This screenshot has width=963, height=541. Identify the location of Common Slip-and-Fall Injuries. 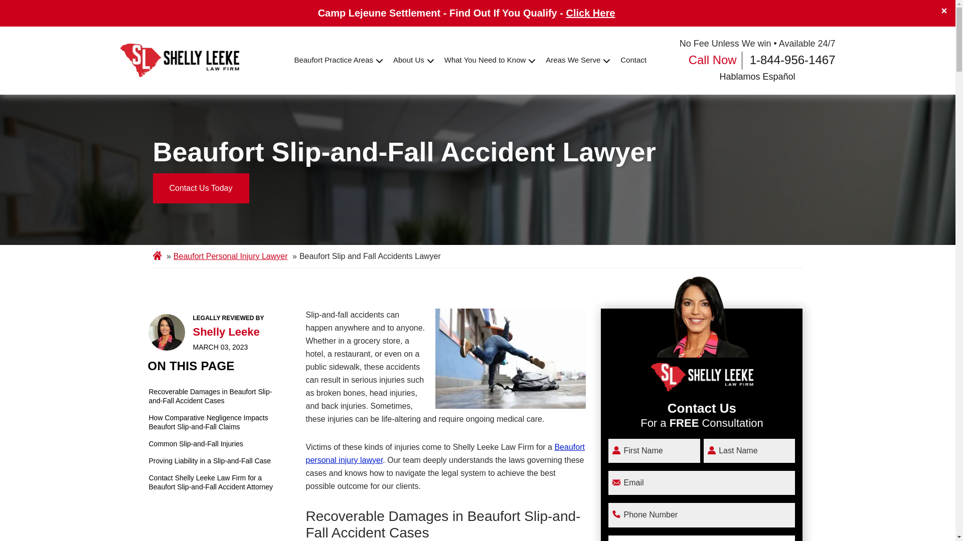
(215, 444).